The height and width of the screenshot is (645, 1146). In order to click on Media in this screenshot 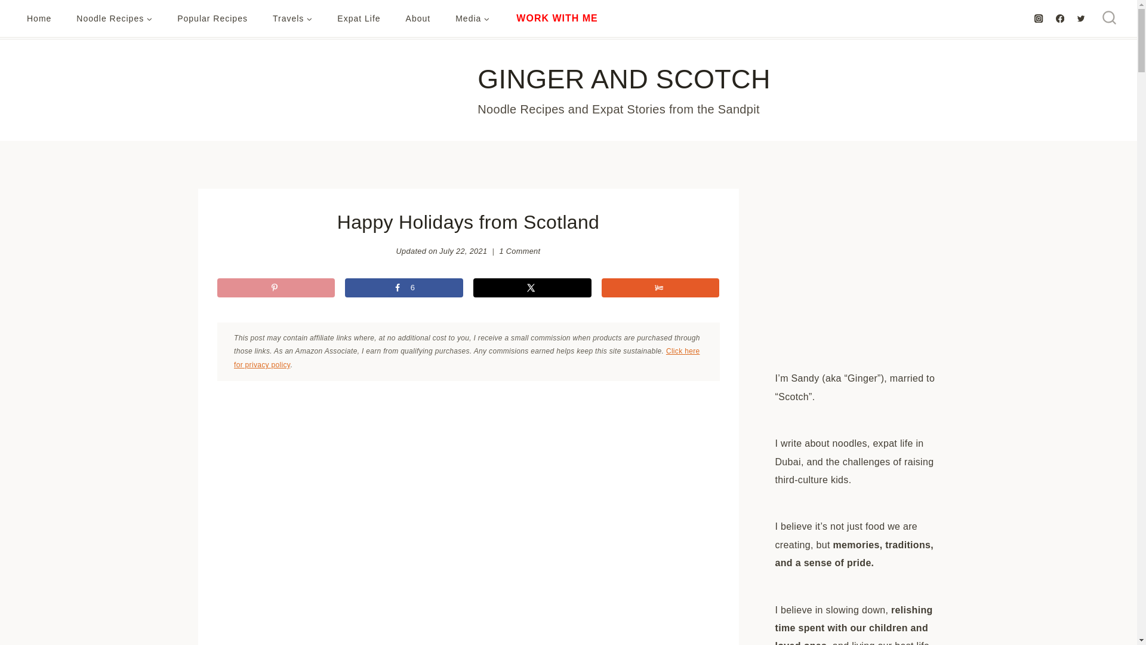, I will do `click(472, 19)`.